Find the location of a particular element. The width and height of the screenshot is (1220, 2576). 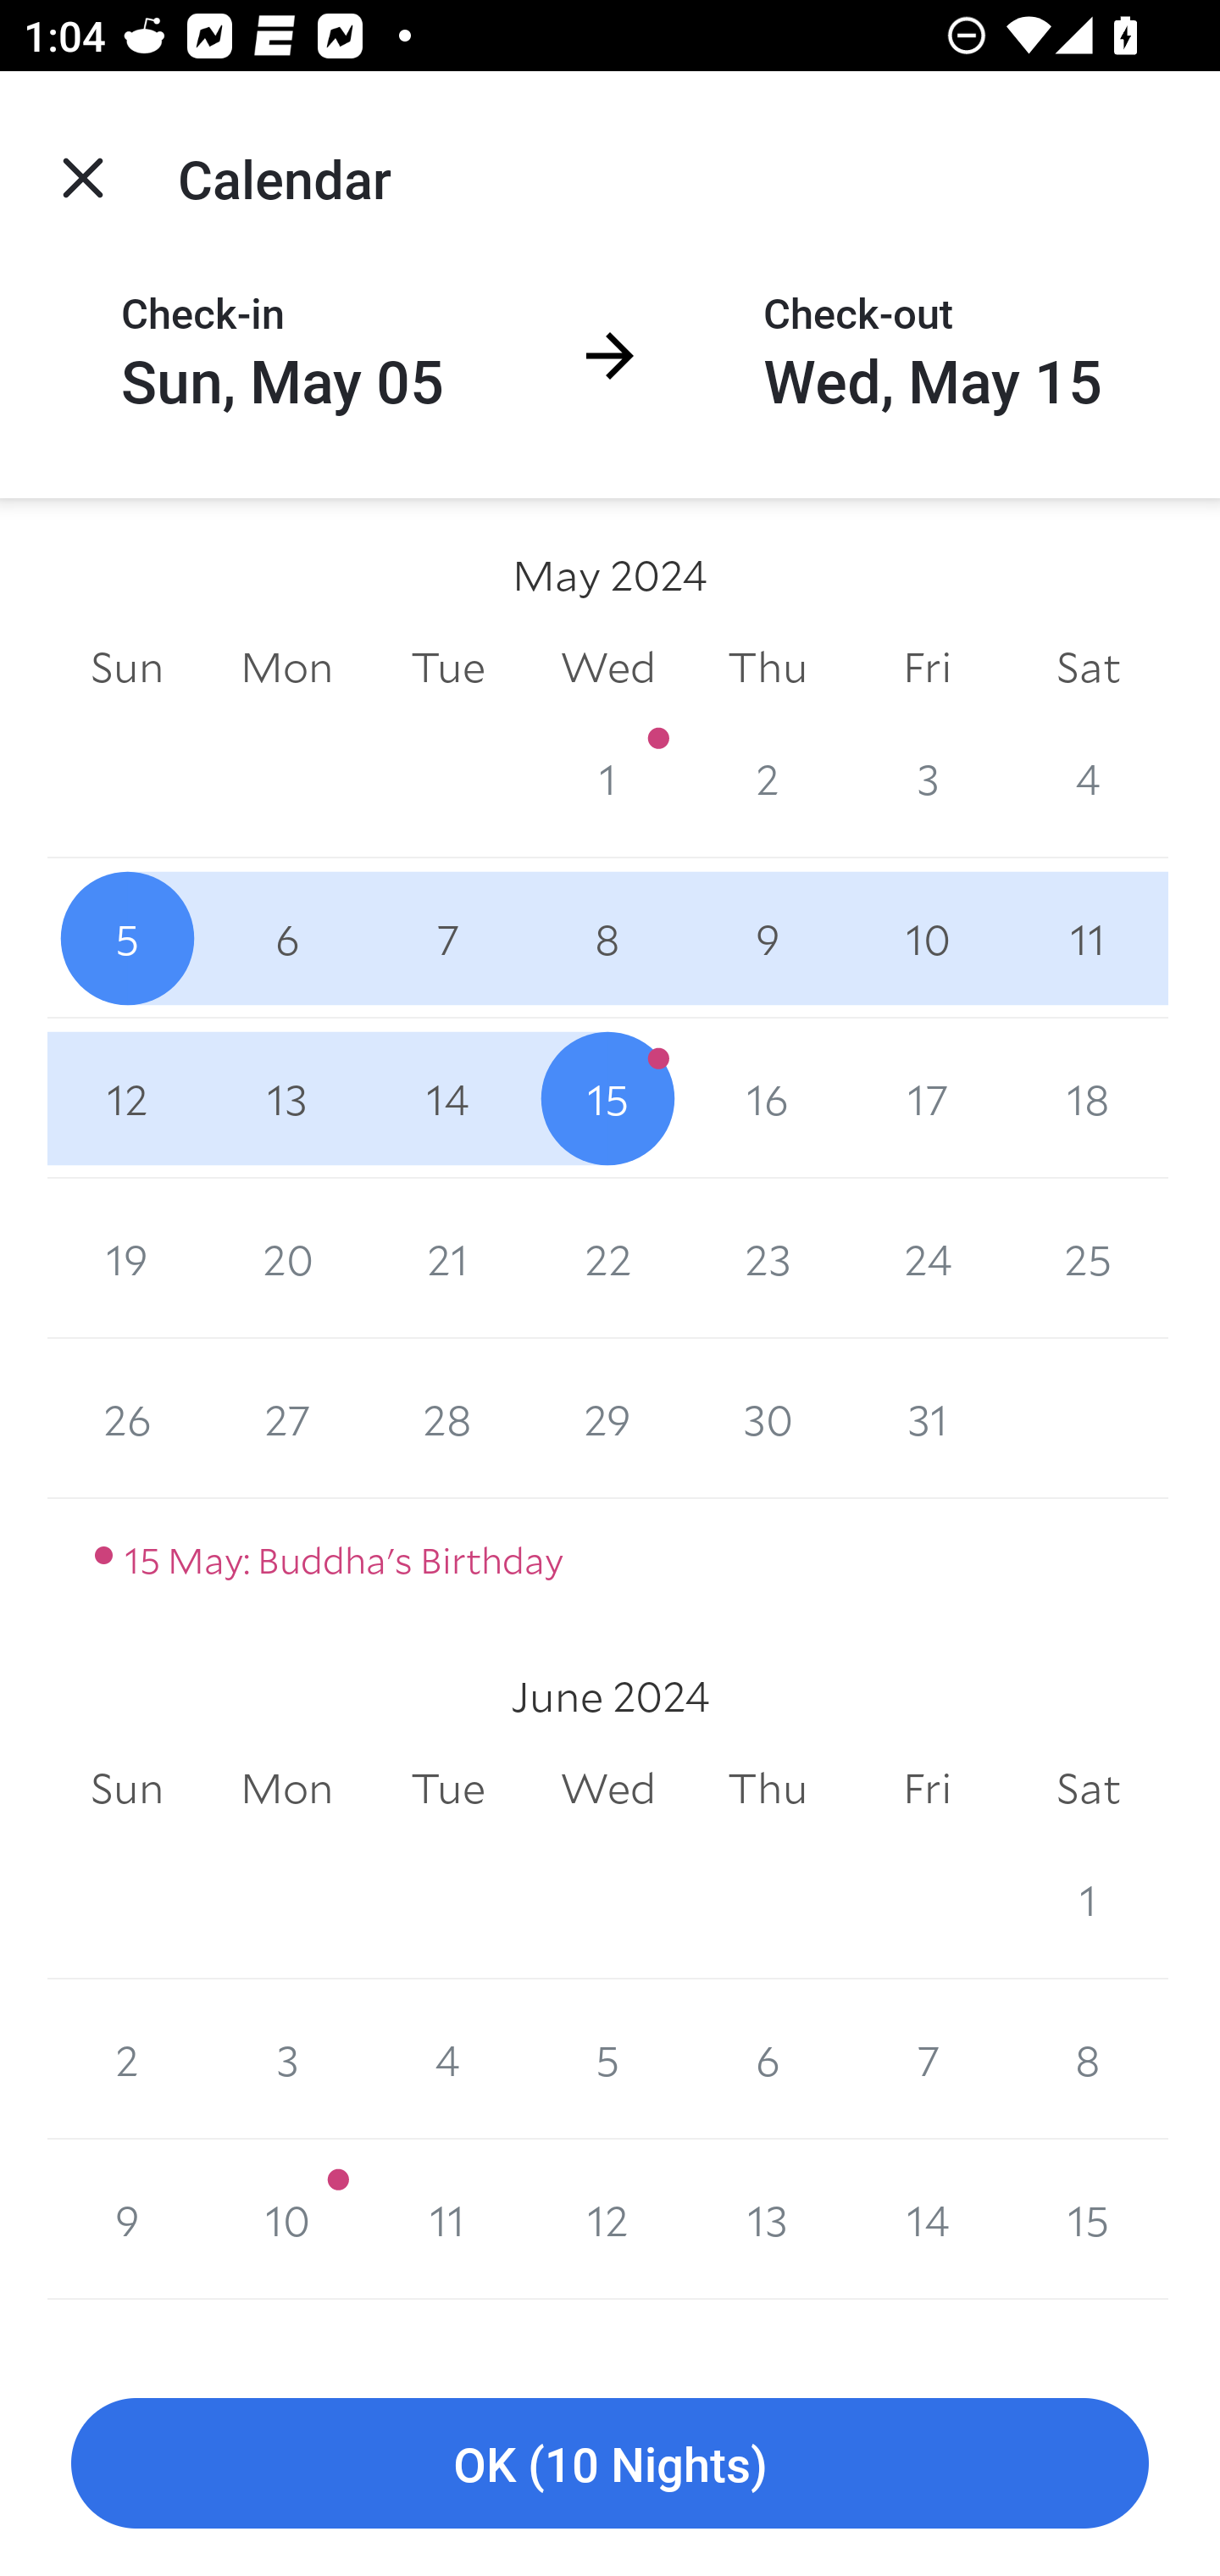

30 30 May 2024 is located at coordinates (768, 1418).